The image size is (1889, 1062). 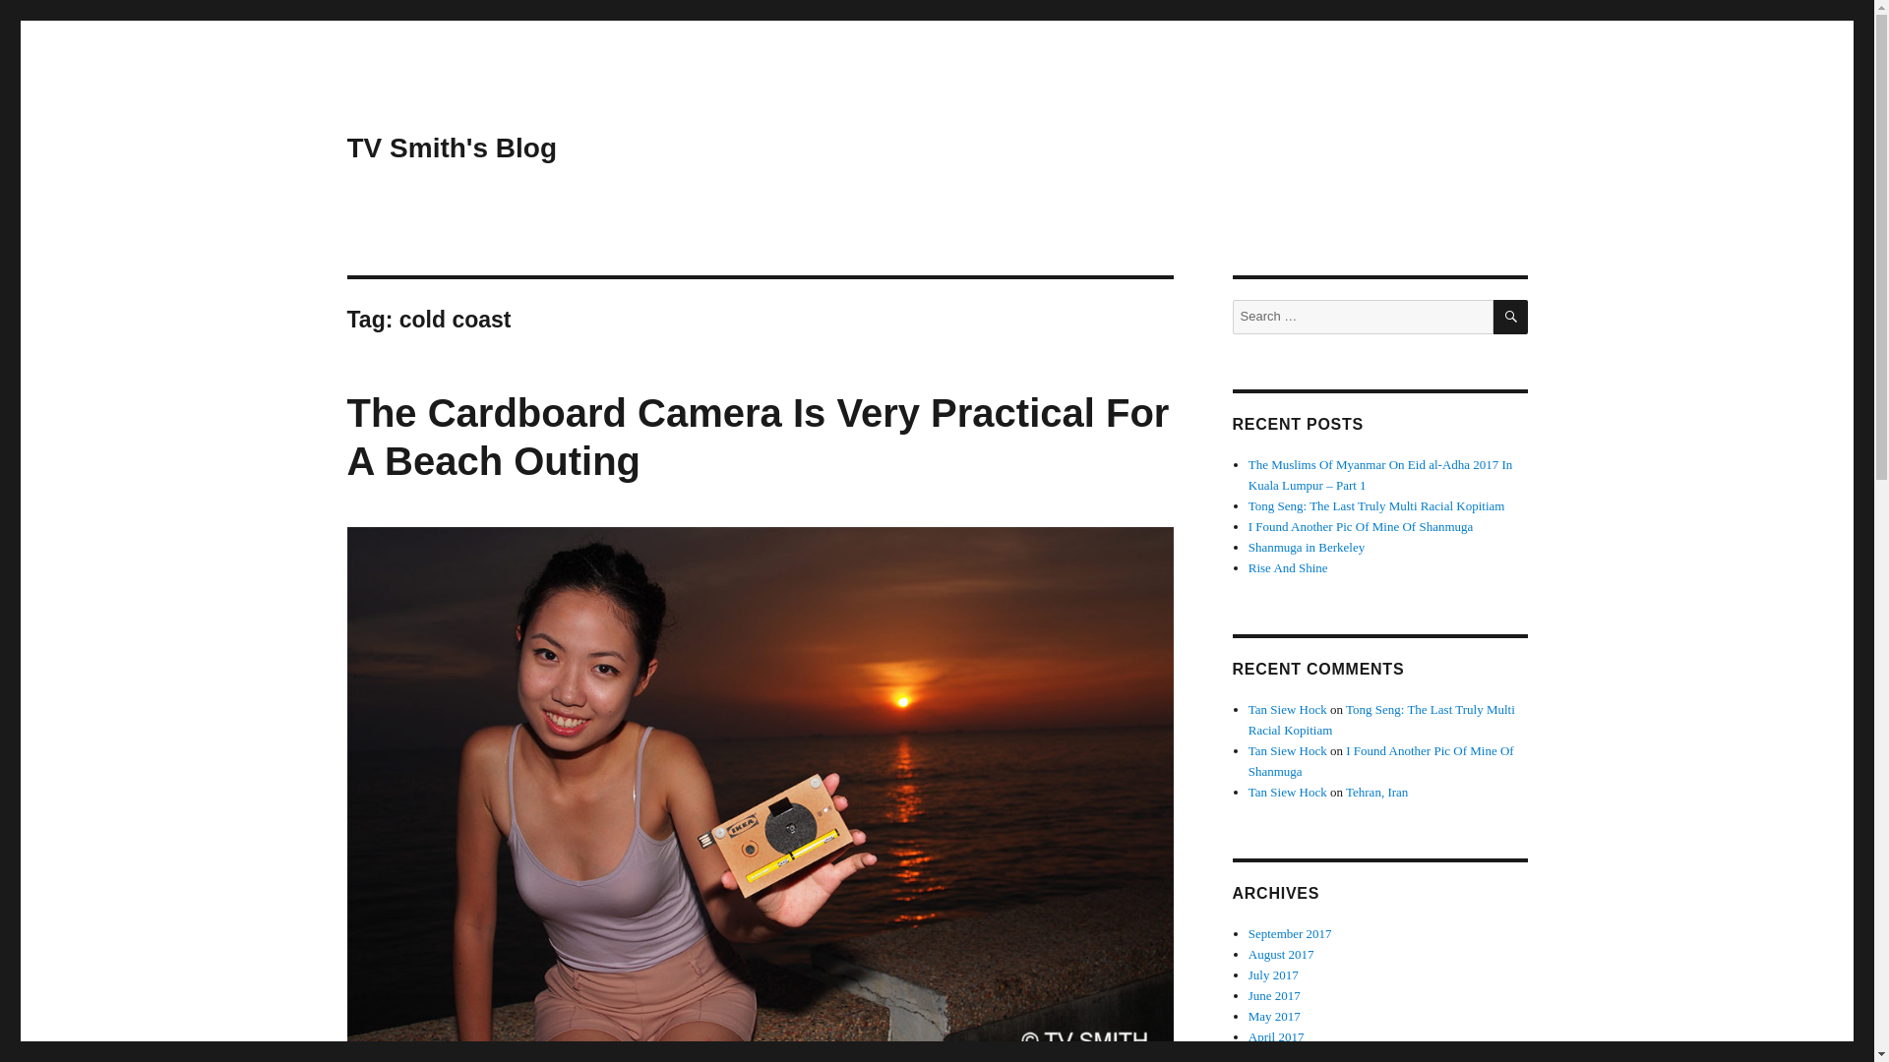 What do you see at coordinates (1381, 719) in the screenshot?
I see `Tong Seng: The Last Truly Multi Racial Kopitiam` at bounding box center [1381, 719].